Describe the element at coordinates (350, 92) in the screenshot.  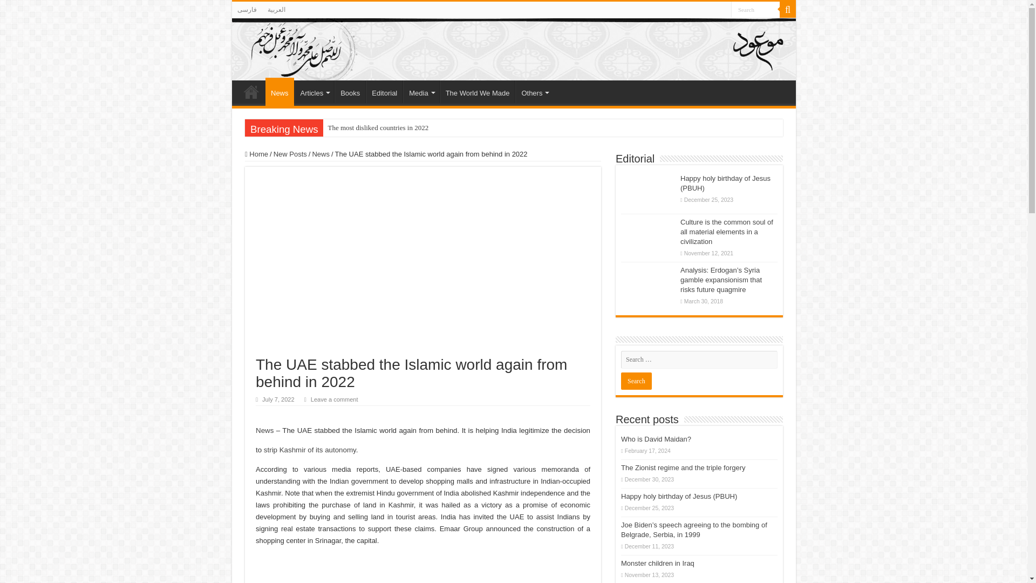
I see `Books` at that location.